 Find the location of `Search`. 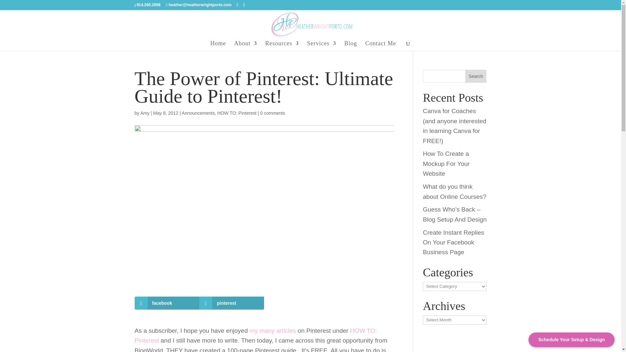

Search is located at coordinates (476, 76).